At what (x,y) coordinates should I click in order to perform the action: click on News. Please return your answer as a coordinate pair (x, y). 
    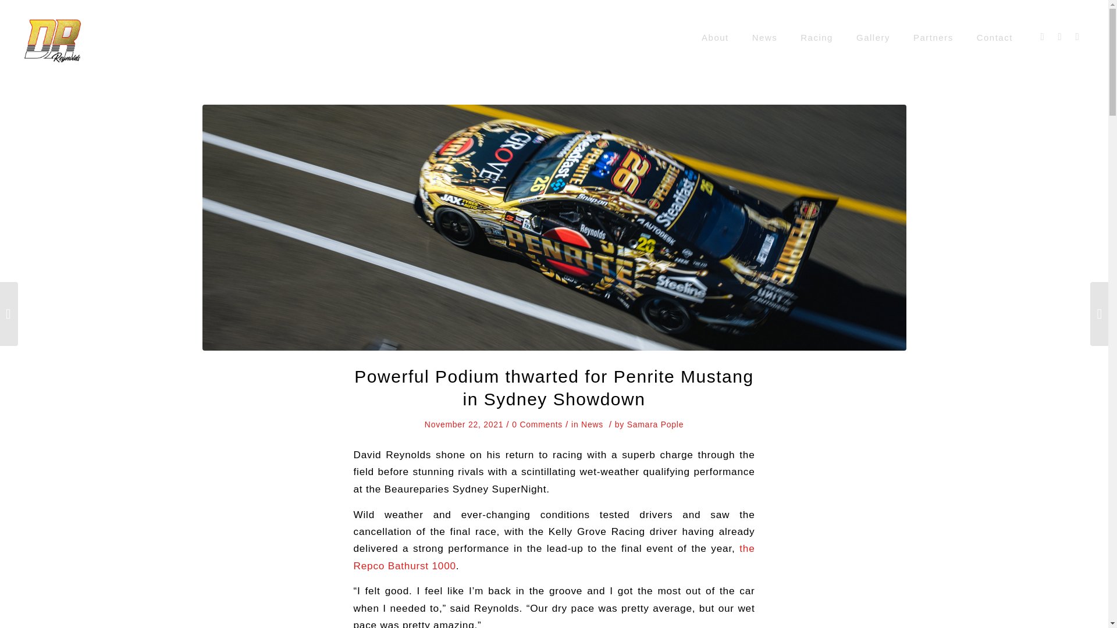
    Looking at the image, I should click on (764, 38).